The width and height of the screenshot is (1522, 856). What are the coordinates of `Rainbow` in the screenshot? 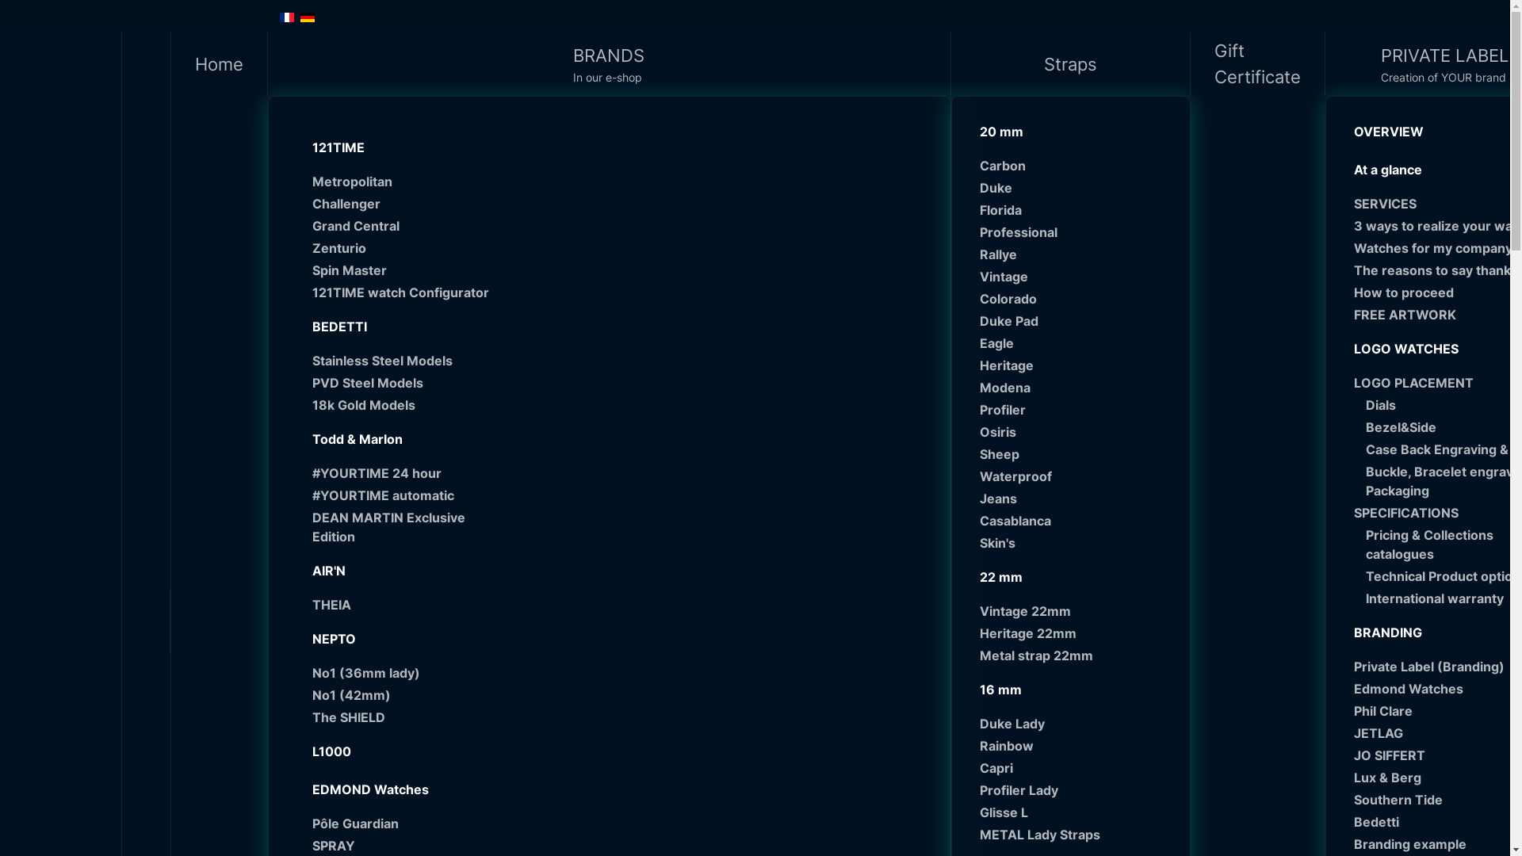 It's located at (1076, 746).